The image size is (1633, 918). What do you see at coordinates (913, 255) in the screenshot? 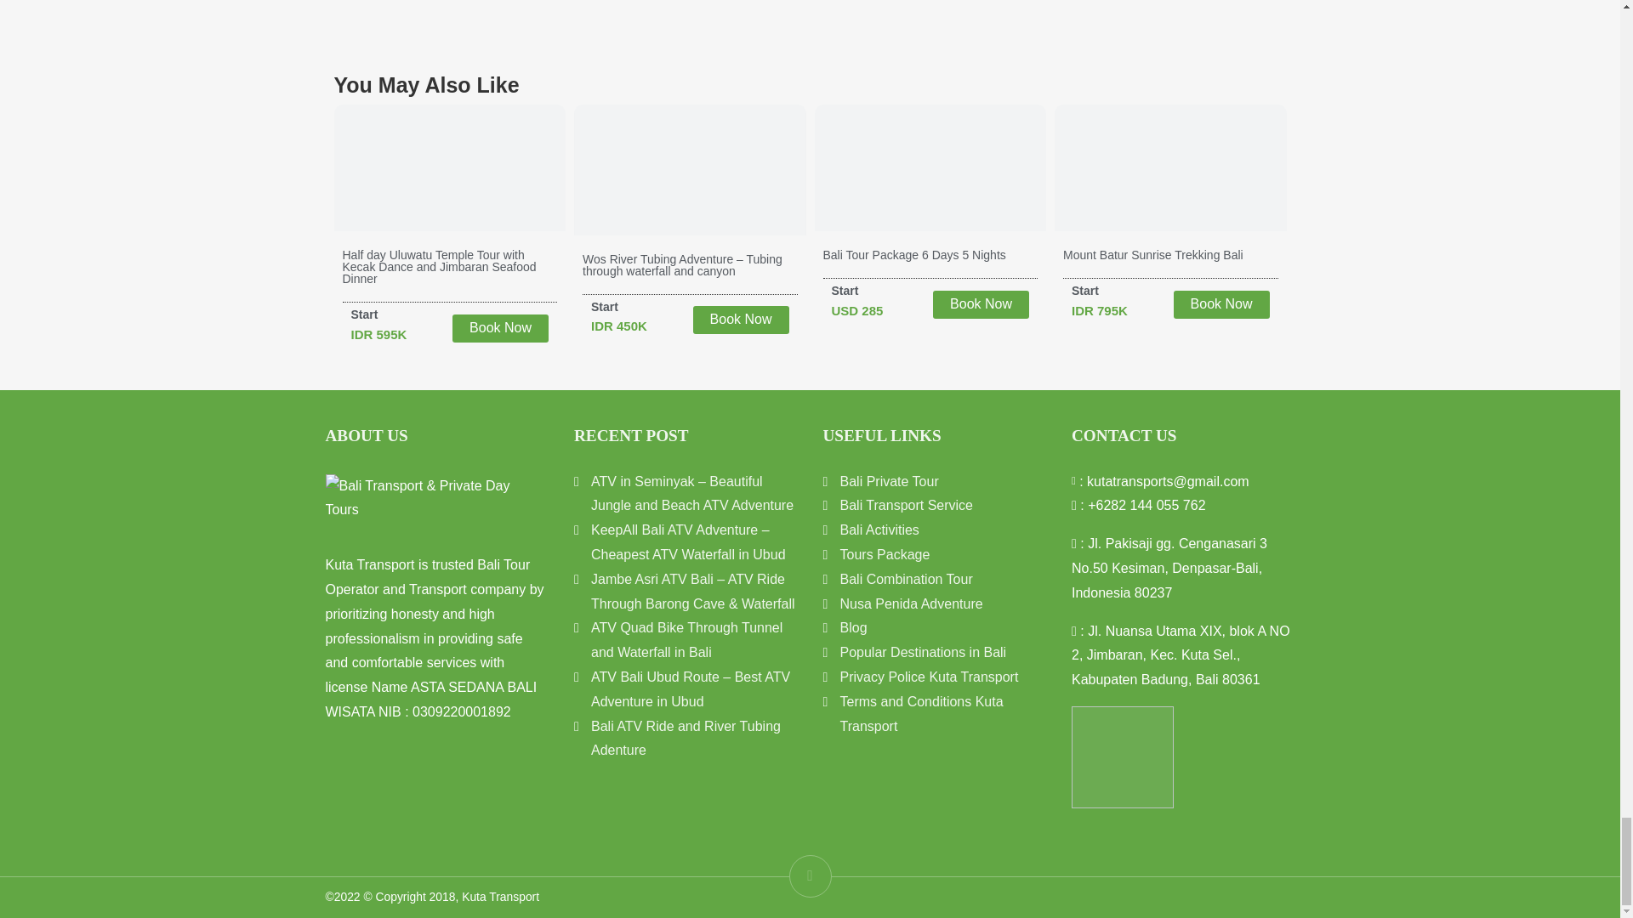
I see `Bali Tour Package 6 Days 5 Nights` at bounding box center [913, 255].